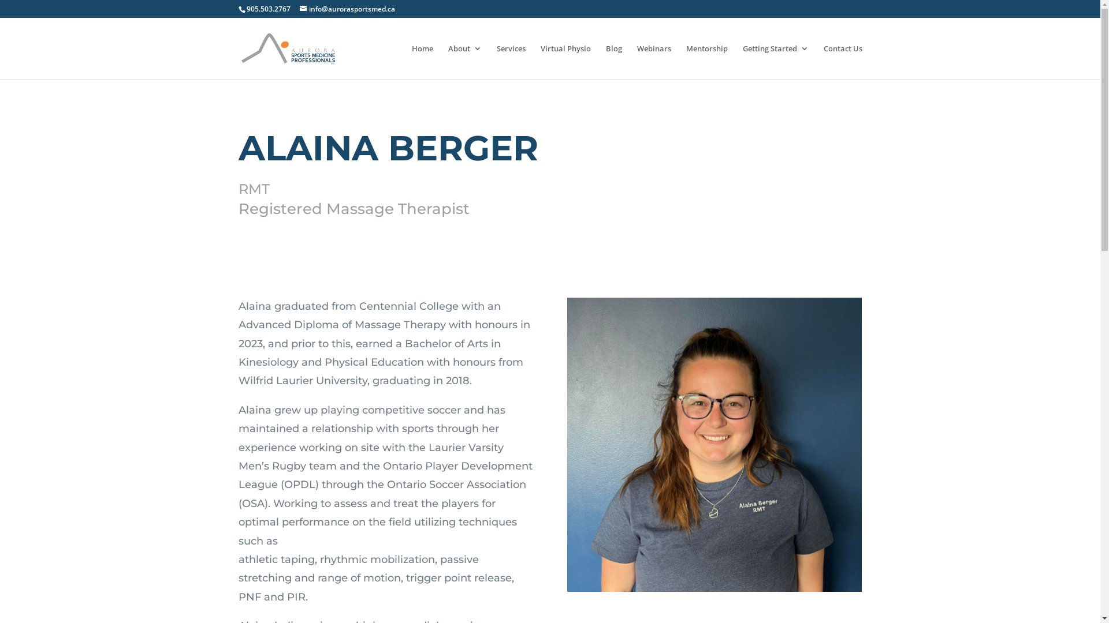 The width and height of the screenshot is (1109, 623). Describe the element at coordinates (776, 62) in the screenshot. I see `Getting Started` at that location.